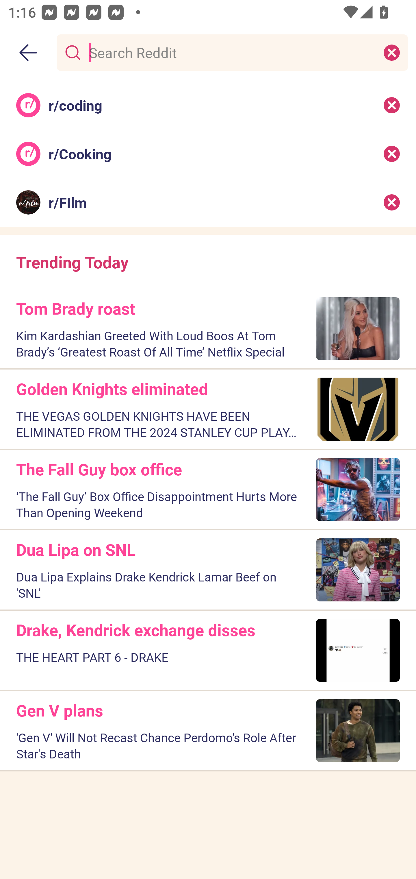  What do you see at coordinates (392, 202) in the screenshot?
I see `Remove` at bounding box center [392, 202].